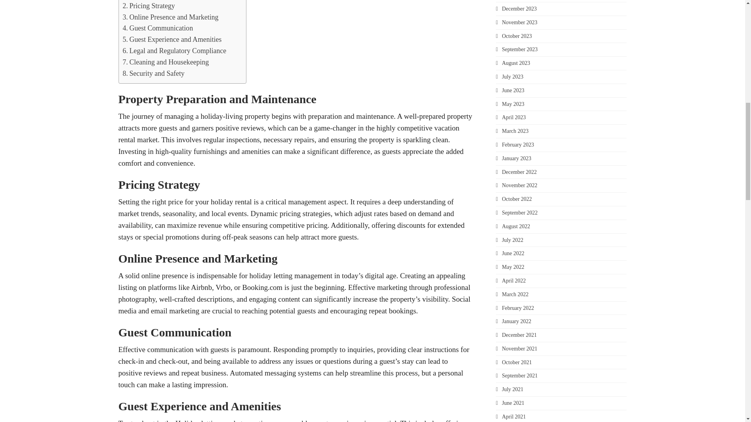 The image size is (751, 422). Describe the element at coordinates (174, 51) in the screenshot. I see `Legal and Regulatory Compliance` at that location.